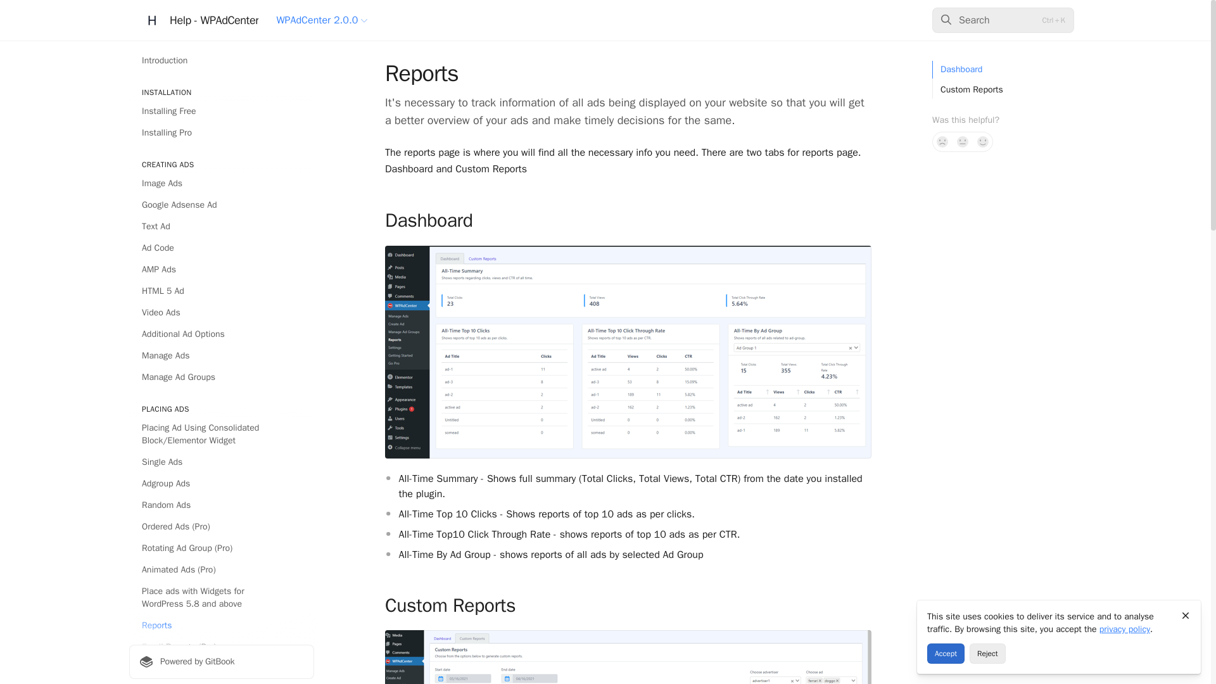  I want to click on Google Adsense Ad, so click(221, 205).